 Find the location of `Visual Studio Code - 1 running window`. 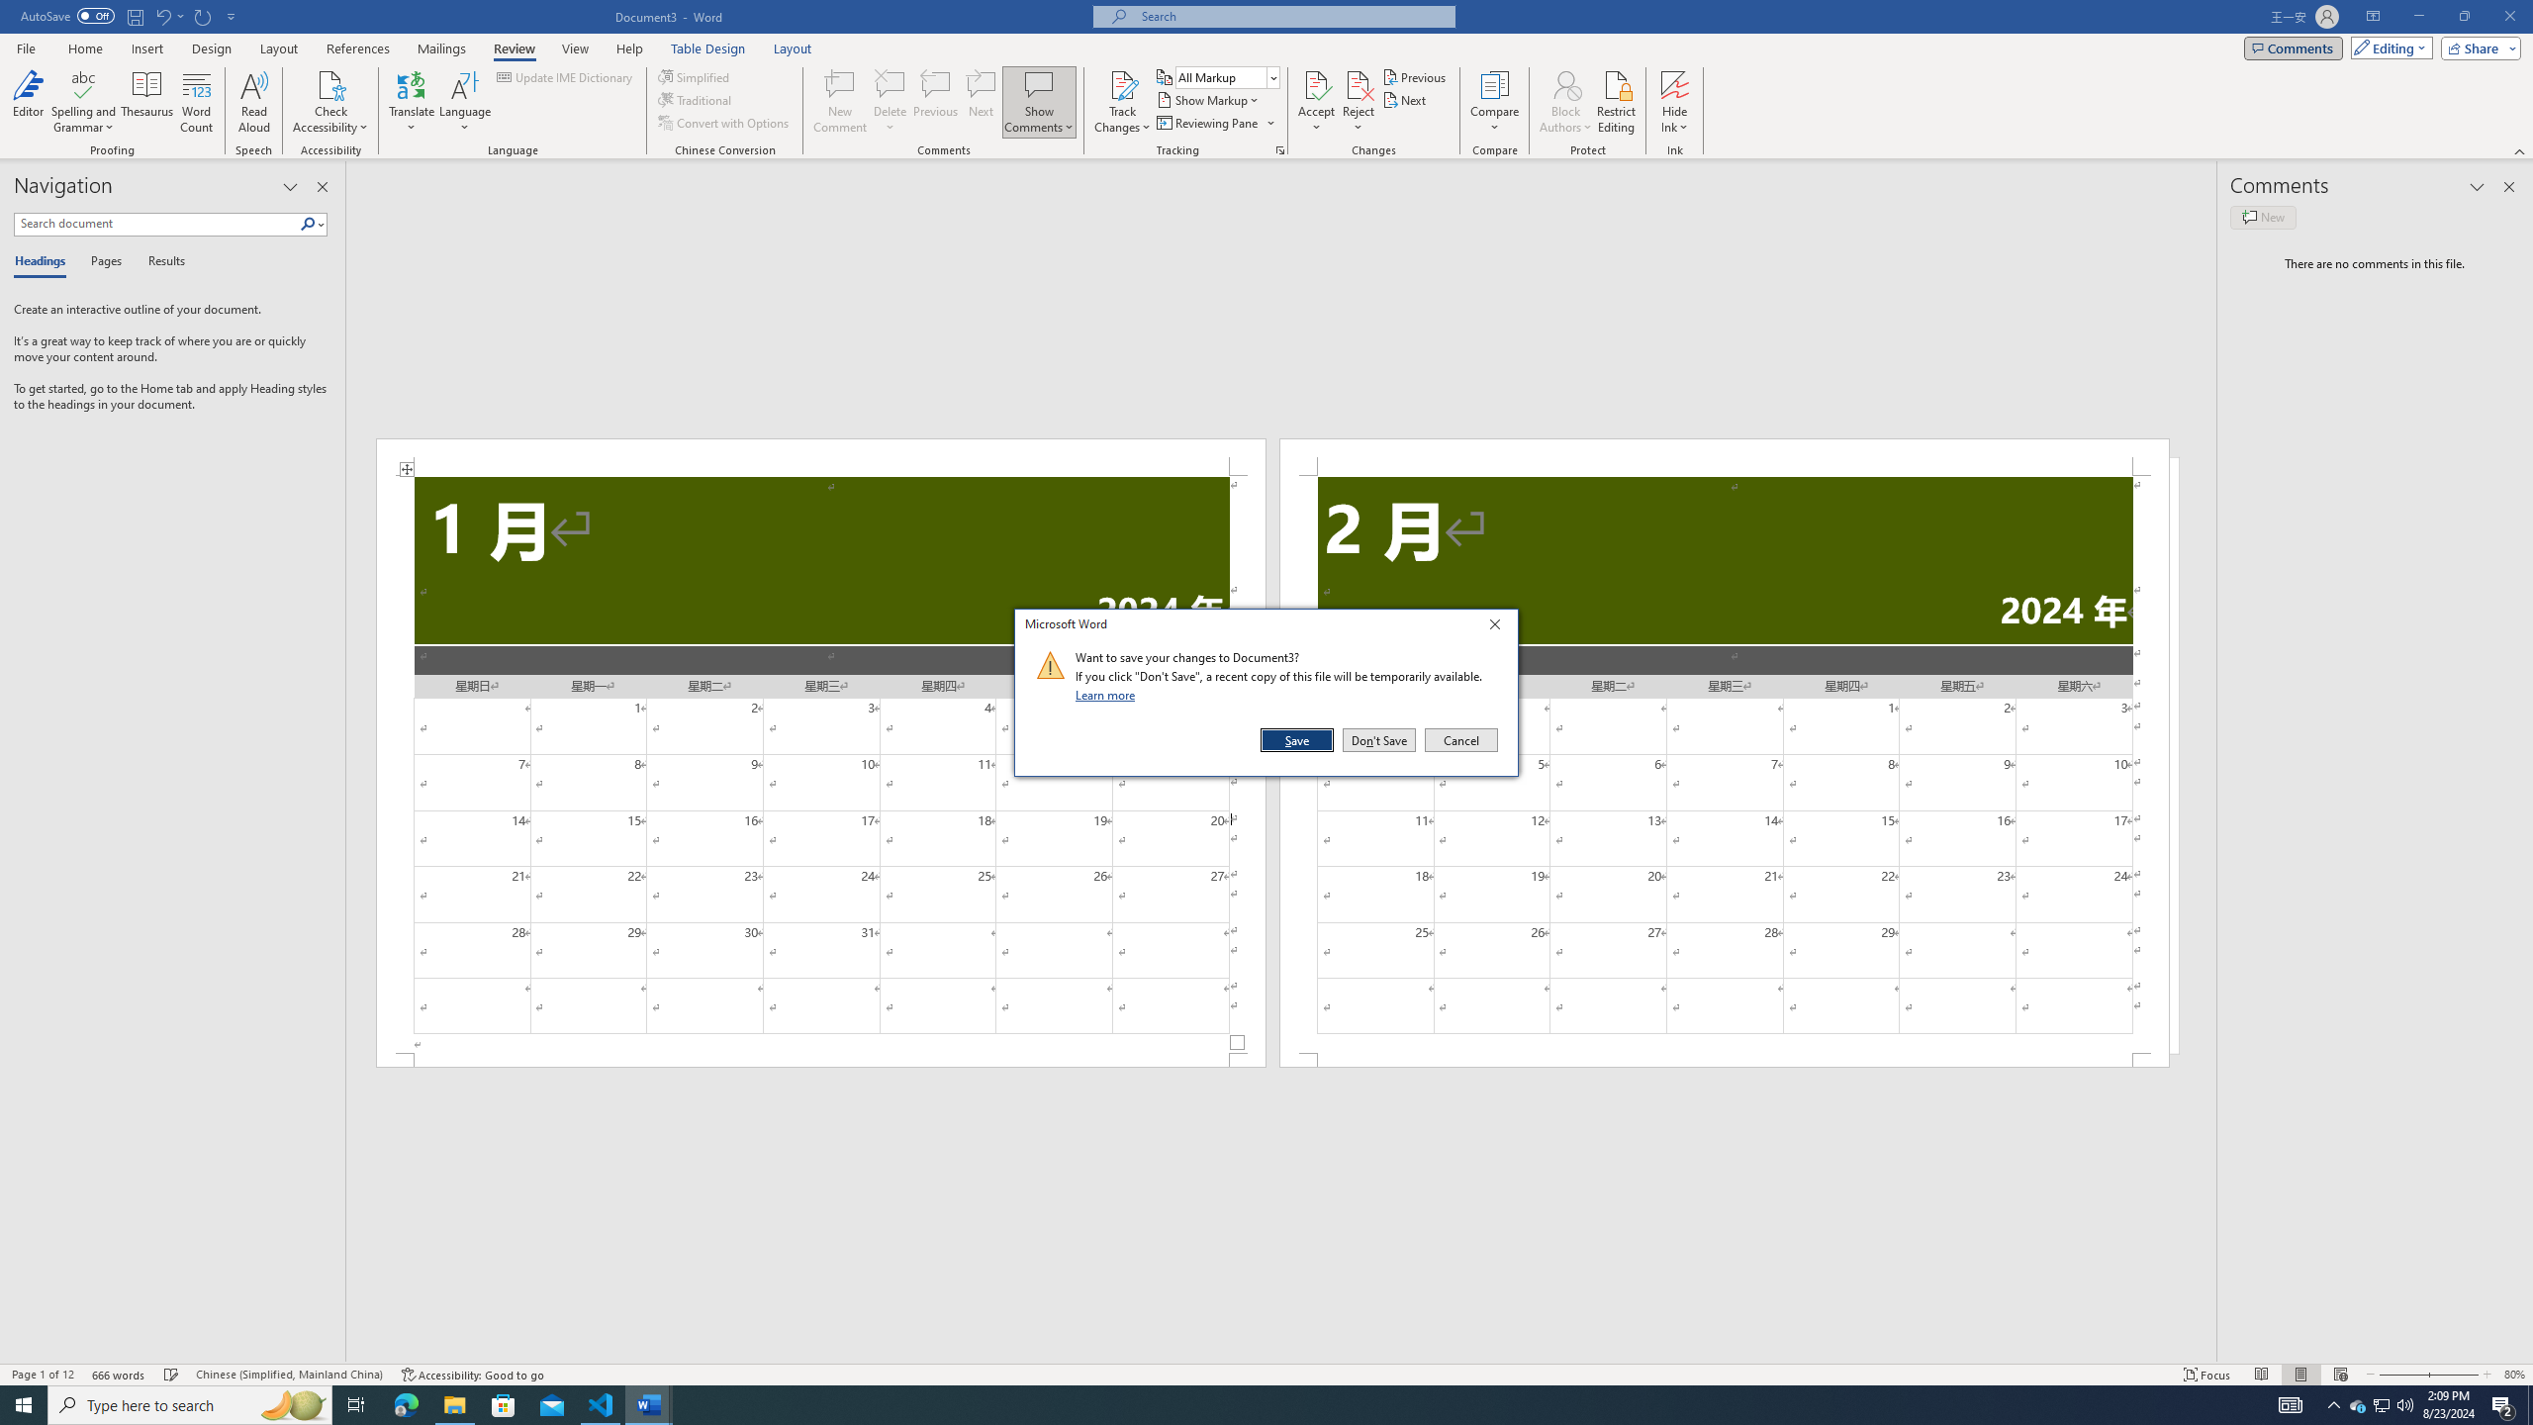

Visual Studio Code - 1 running window is located at coordinates (602, 1405).